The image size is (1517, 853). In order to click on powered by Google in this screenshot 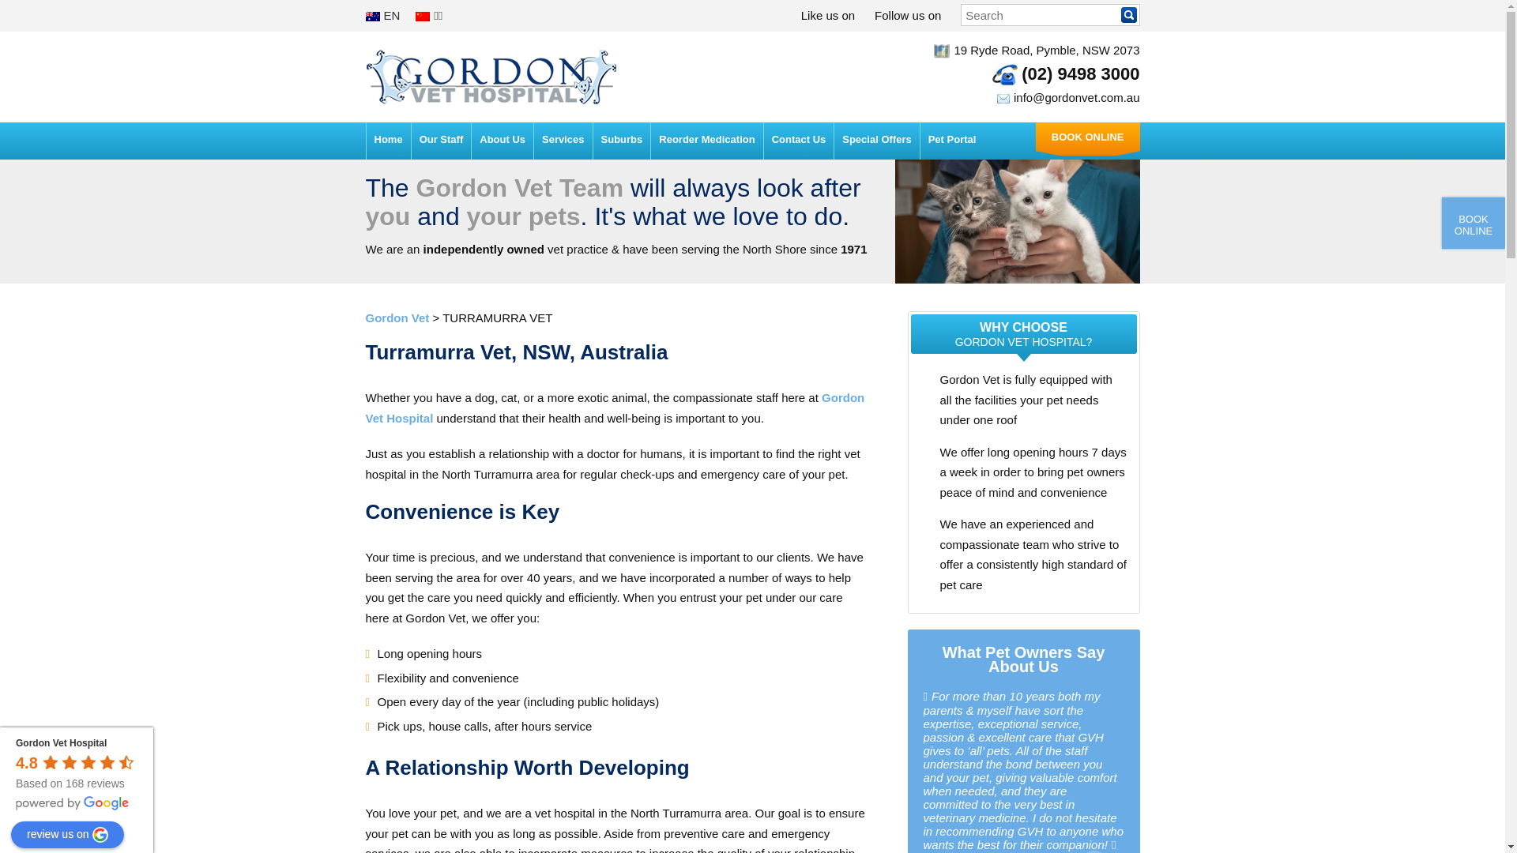, I will do `click(73, 803)`.